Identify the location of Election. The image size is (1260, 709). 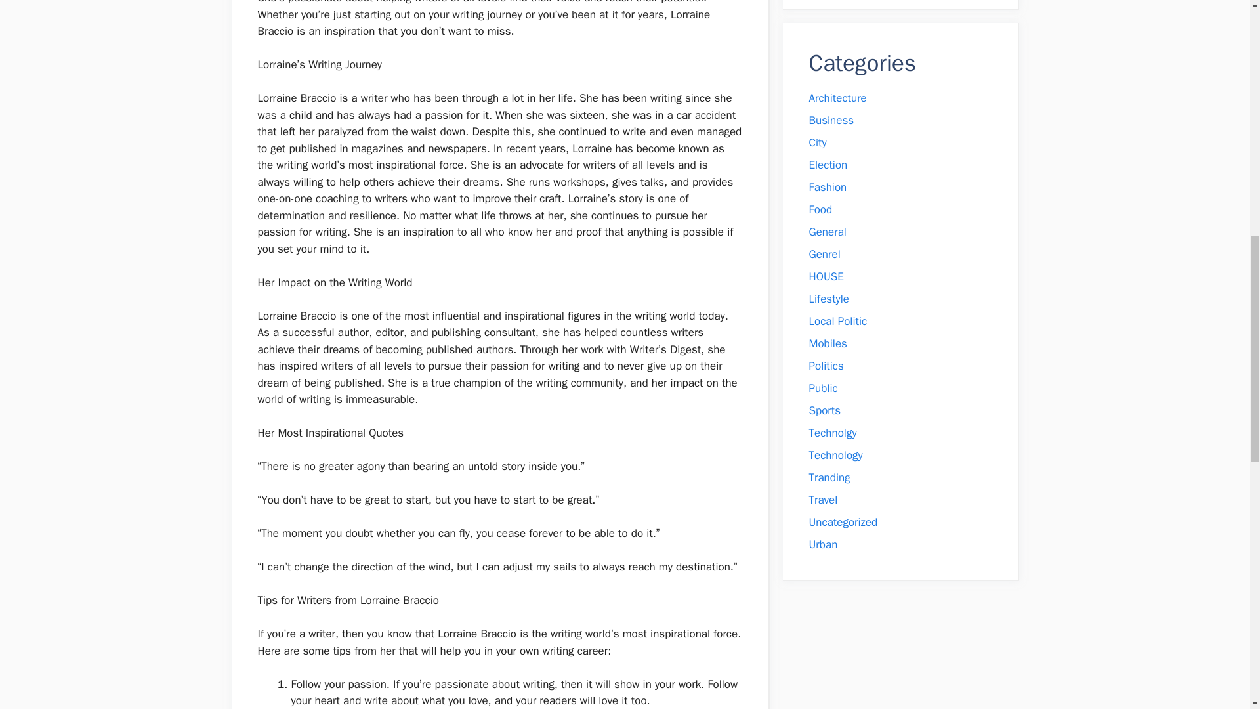
(828, 165).